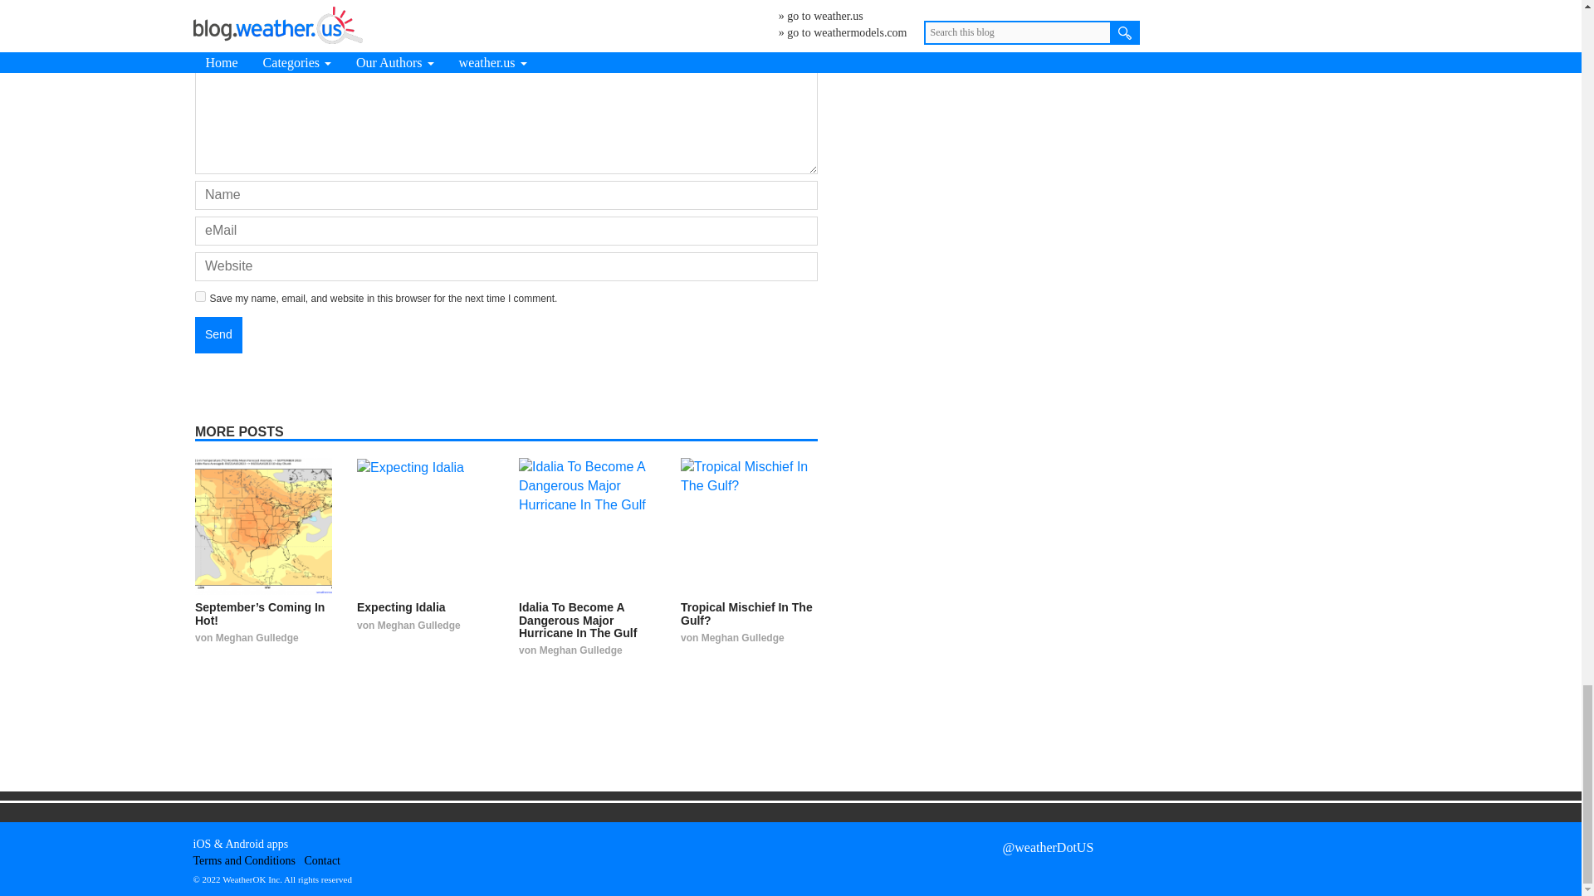  I want to click on Tropical Mischief In The Gulf?, so click(746, 612).